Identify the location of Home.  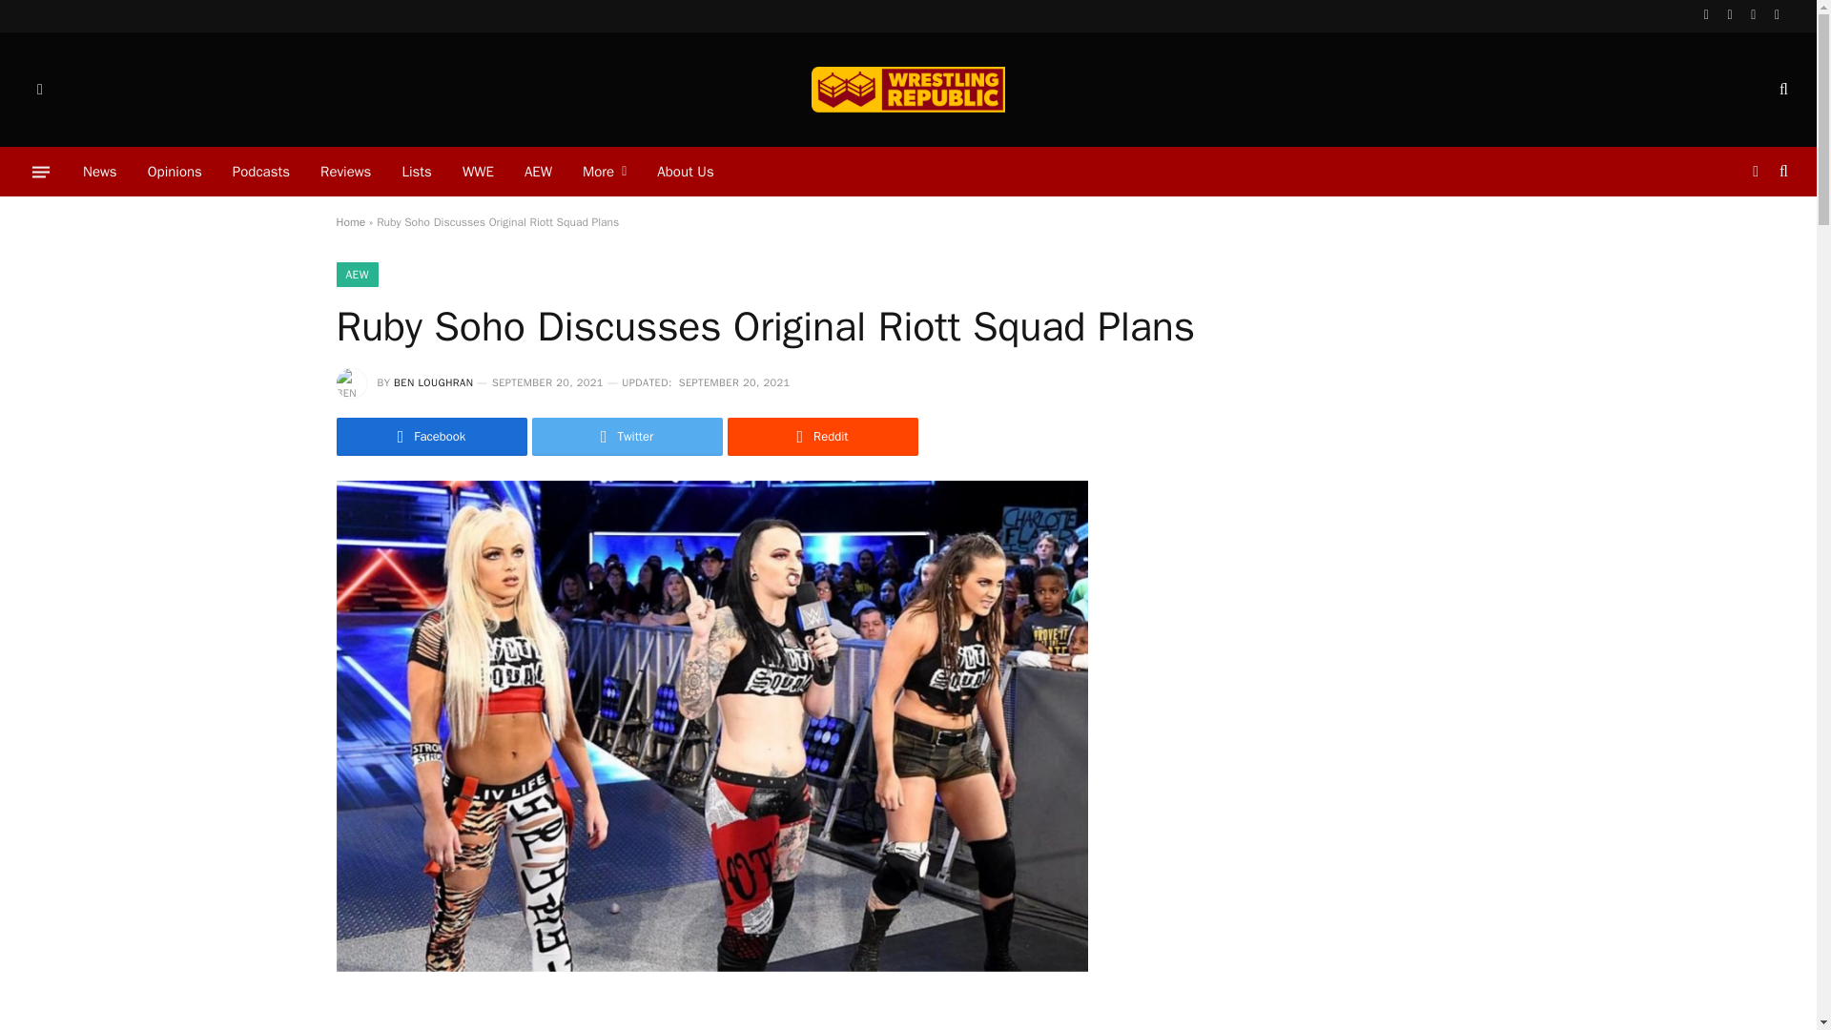
(349, 221).